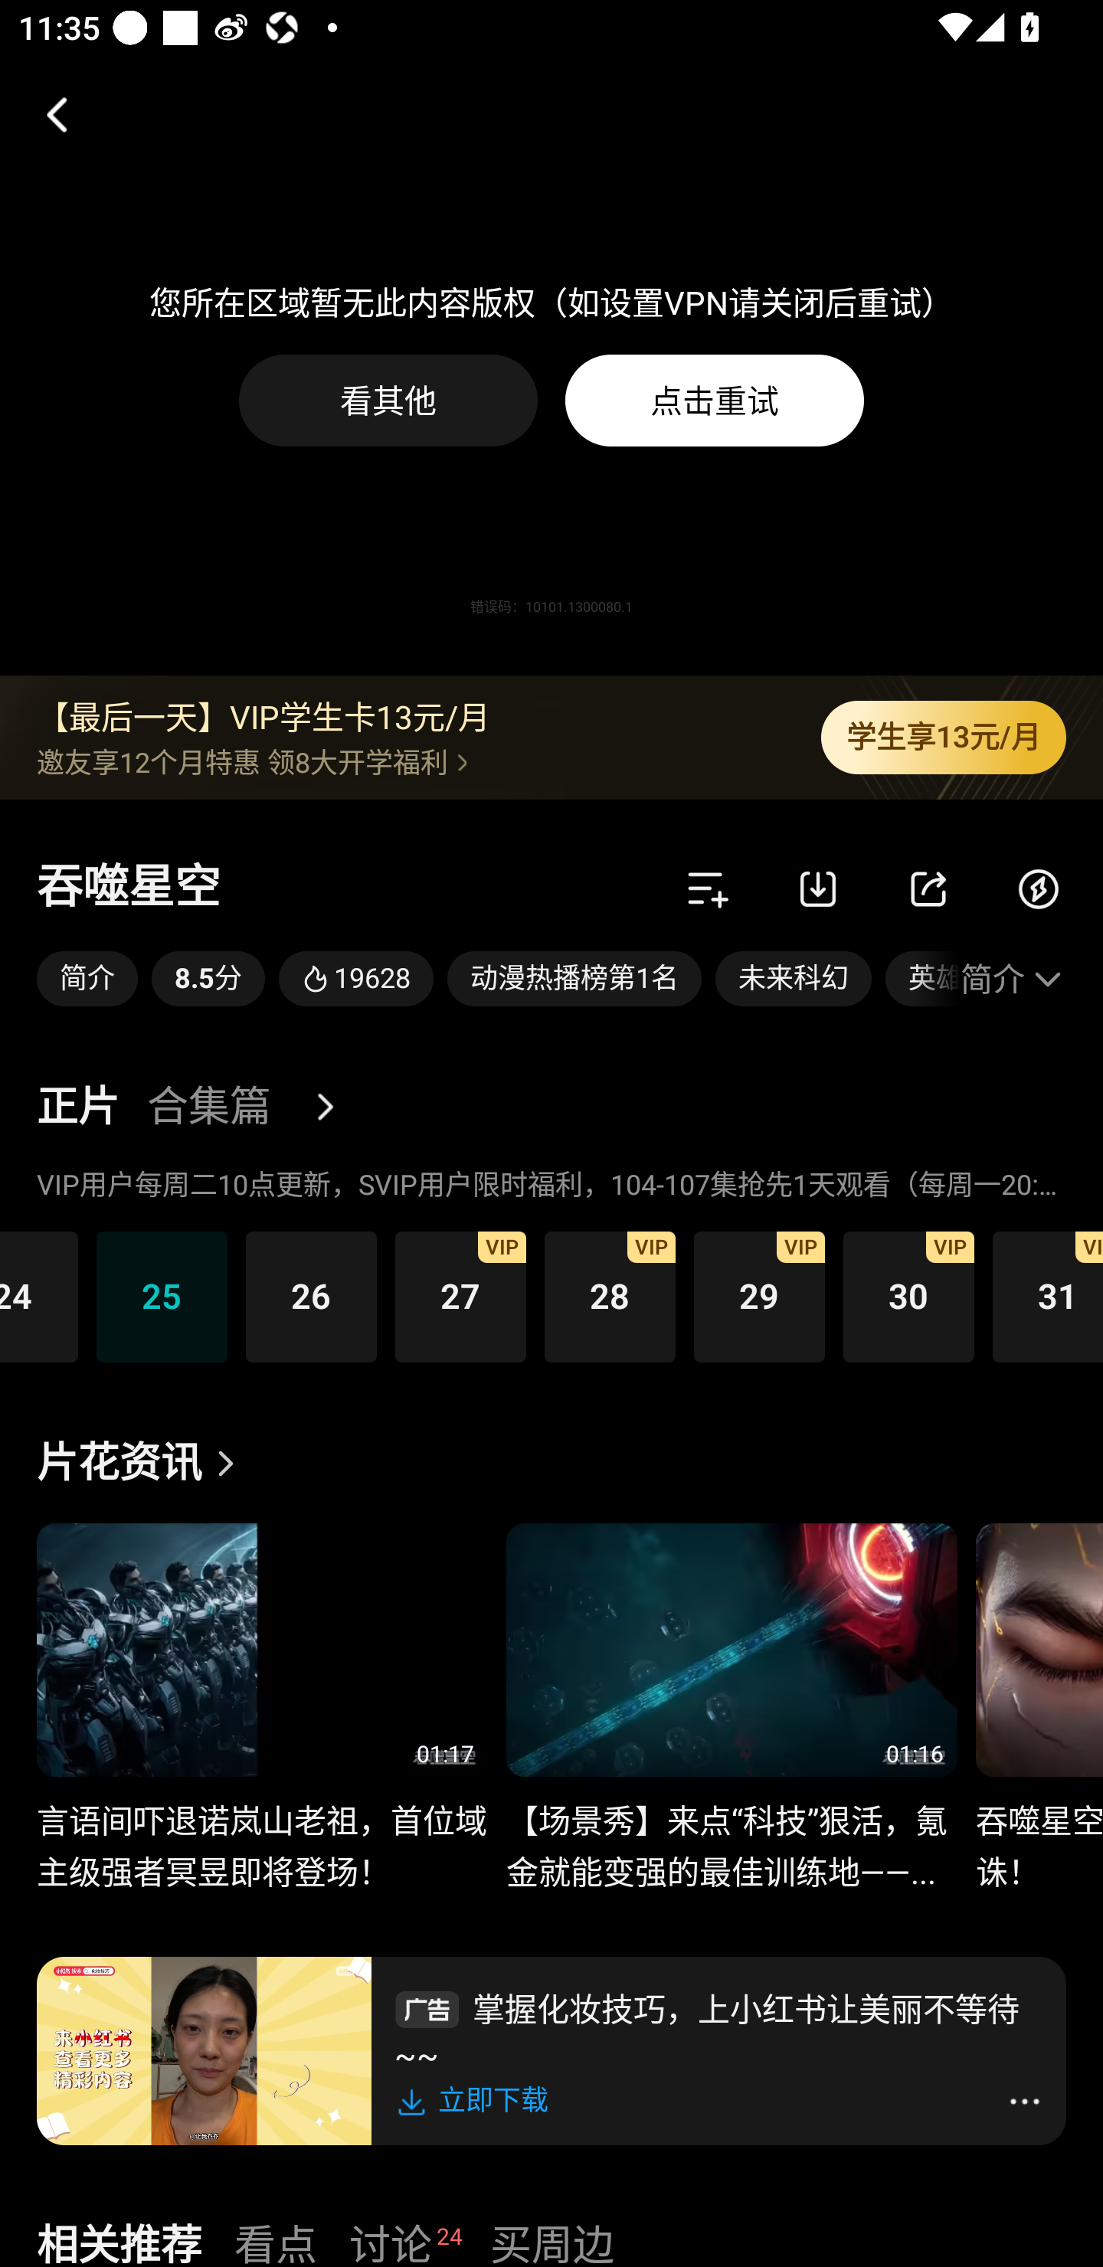 Image resolution: width=1103 pixels, height=2267 pixels. What do you see at coordinates (1013, 979) in the screenshot?
I see `简介` at bounding box center [1013, 979].